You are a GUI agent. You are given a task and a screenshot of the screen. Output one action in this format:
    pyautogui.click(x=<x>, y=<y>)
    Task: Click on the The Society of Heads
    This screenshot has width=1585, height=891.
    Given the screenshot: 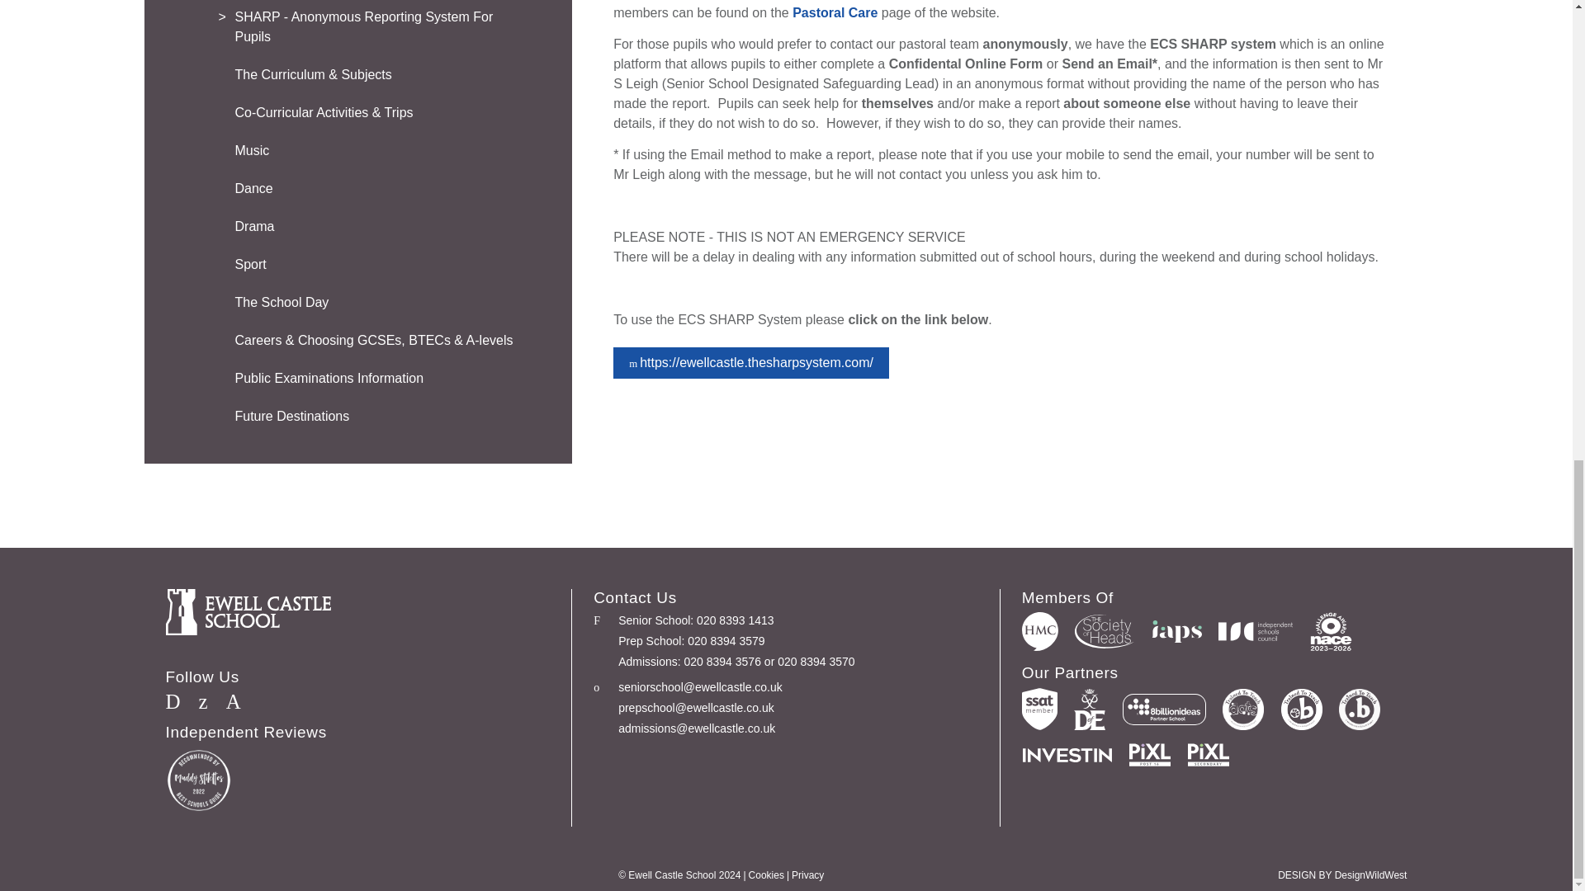 What is the action you would take?
    pyautogui.click(x=1105, y=632)
    